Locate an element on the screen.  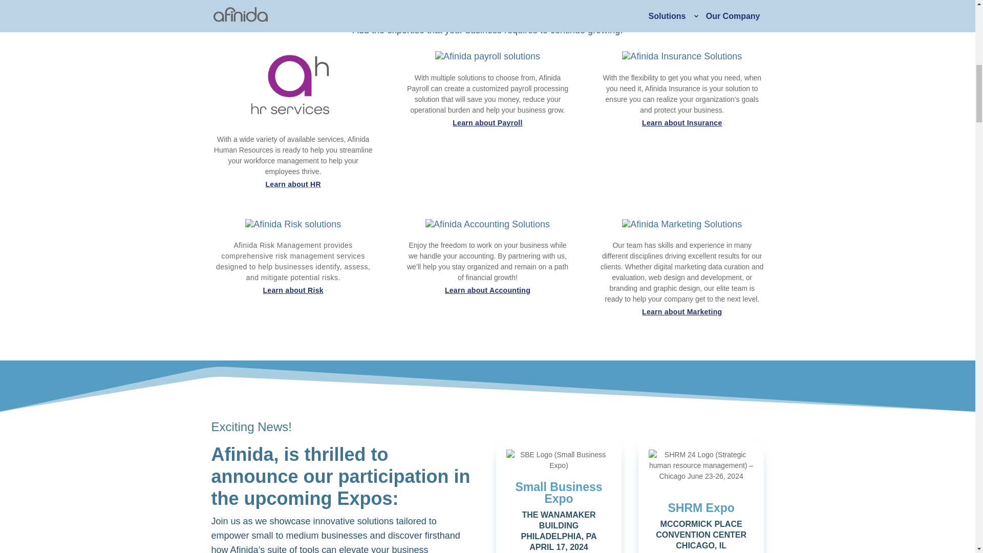
Learn about Risk is located at coordinates (293, 290).